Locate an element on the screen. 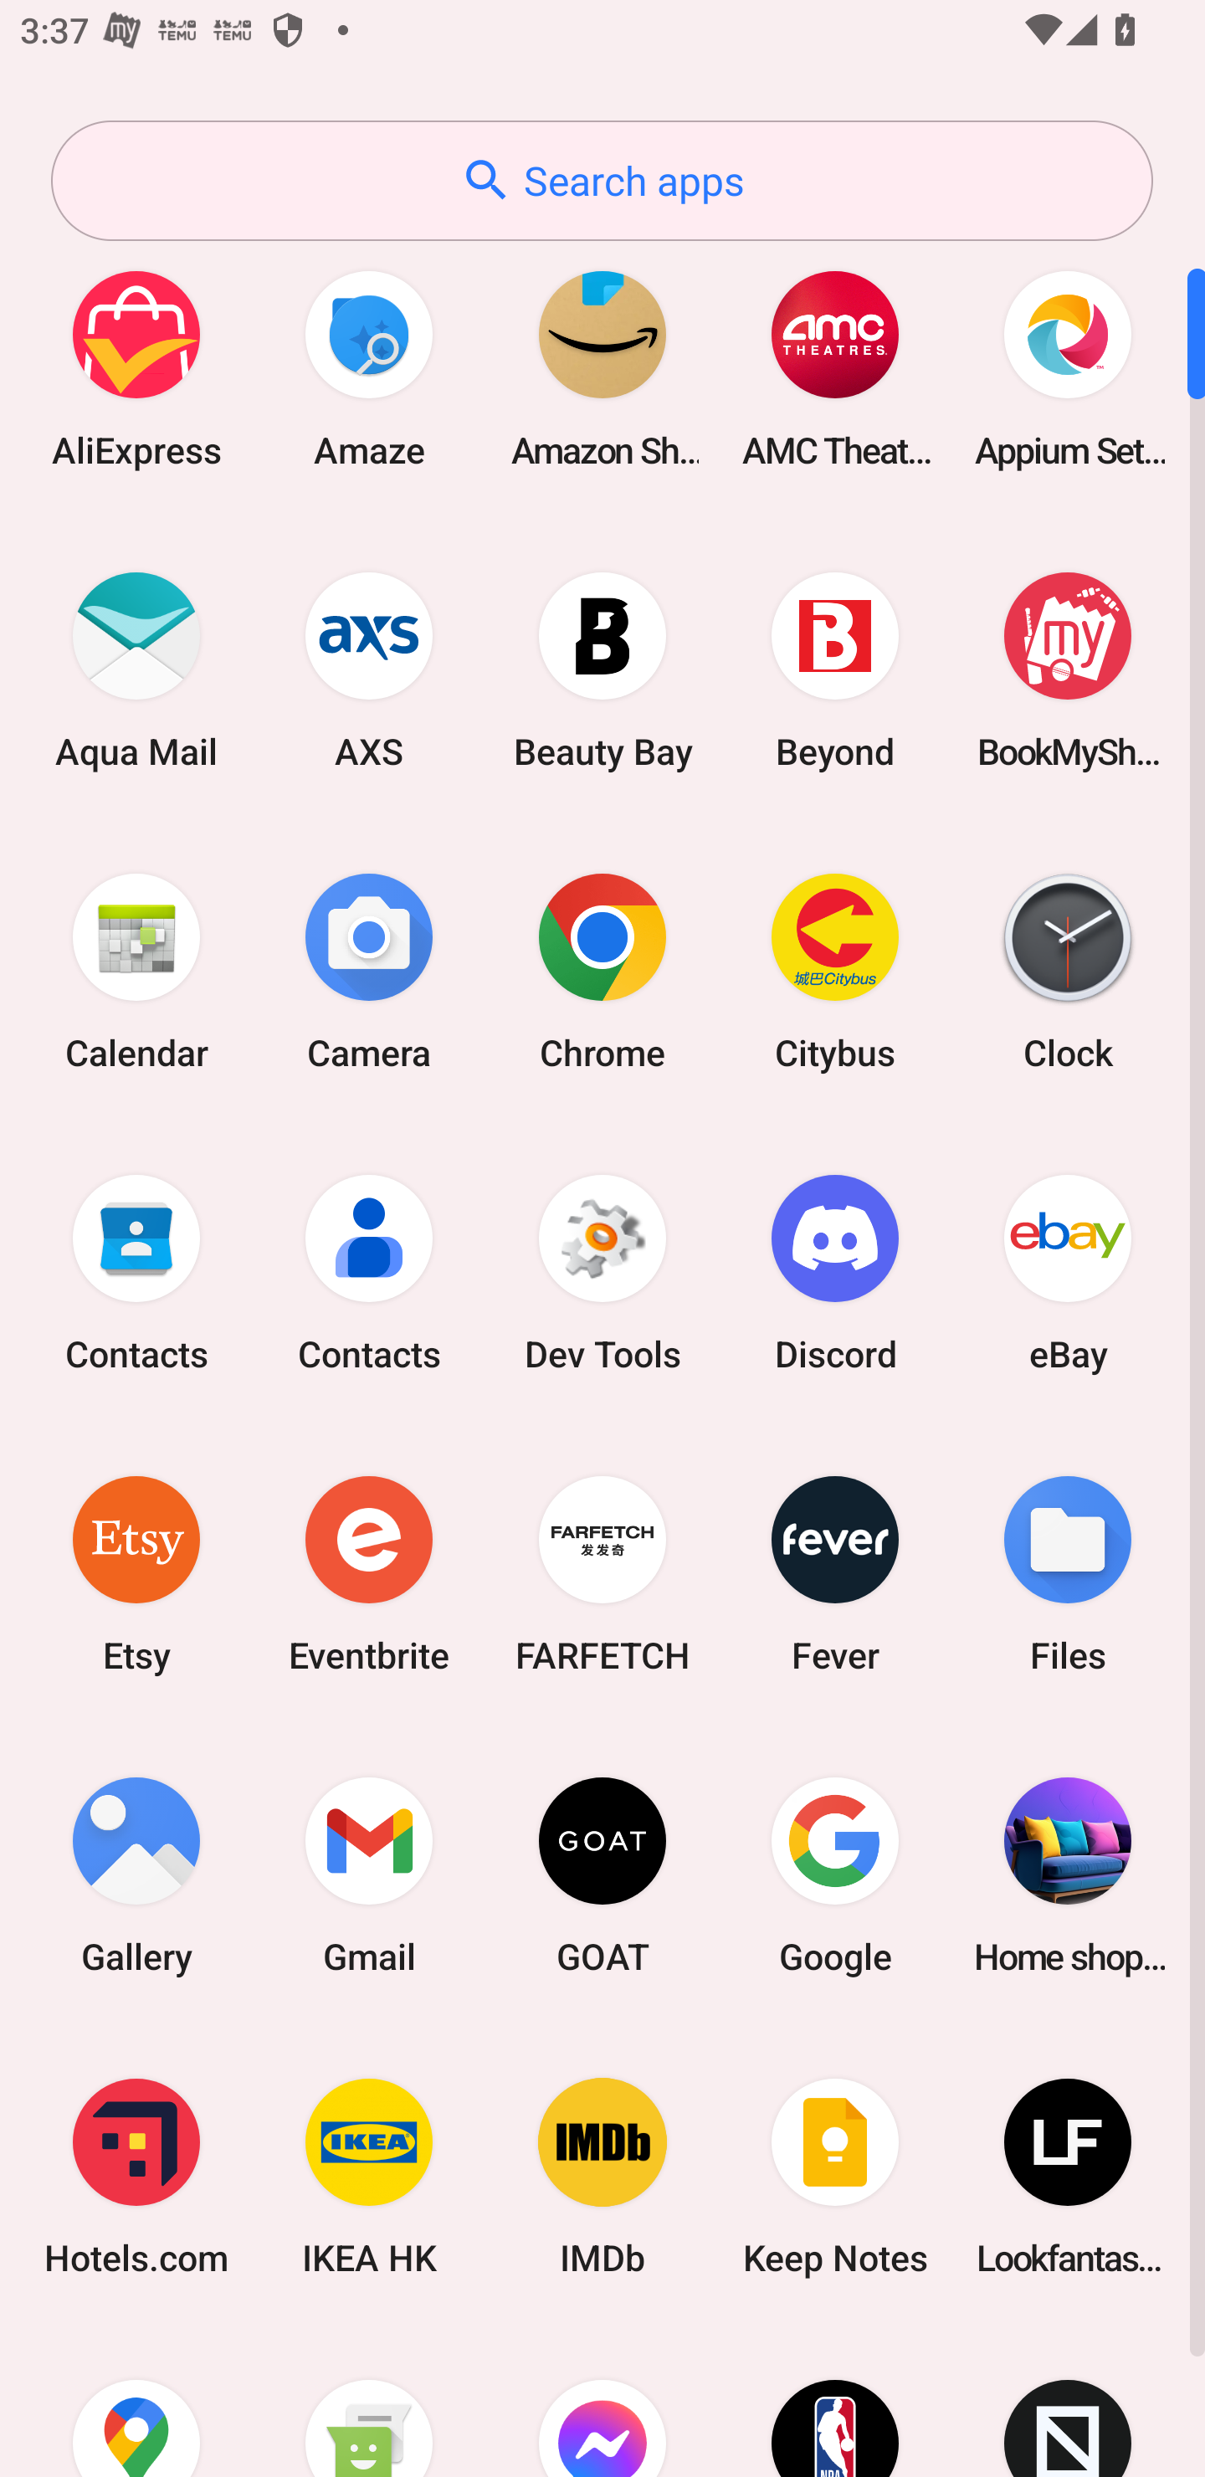  IMDb is located at coordinates (602, 2177).